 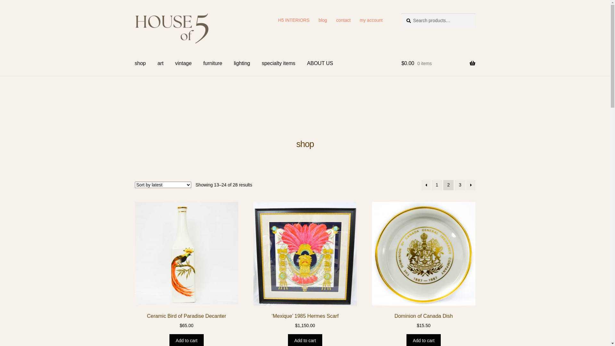 I want to click on Dominion of Canada Dish
$15.50, so click(x=424, y=265).